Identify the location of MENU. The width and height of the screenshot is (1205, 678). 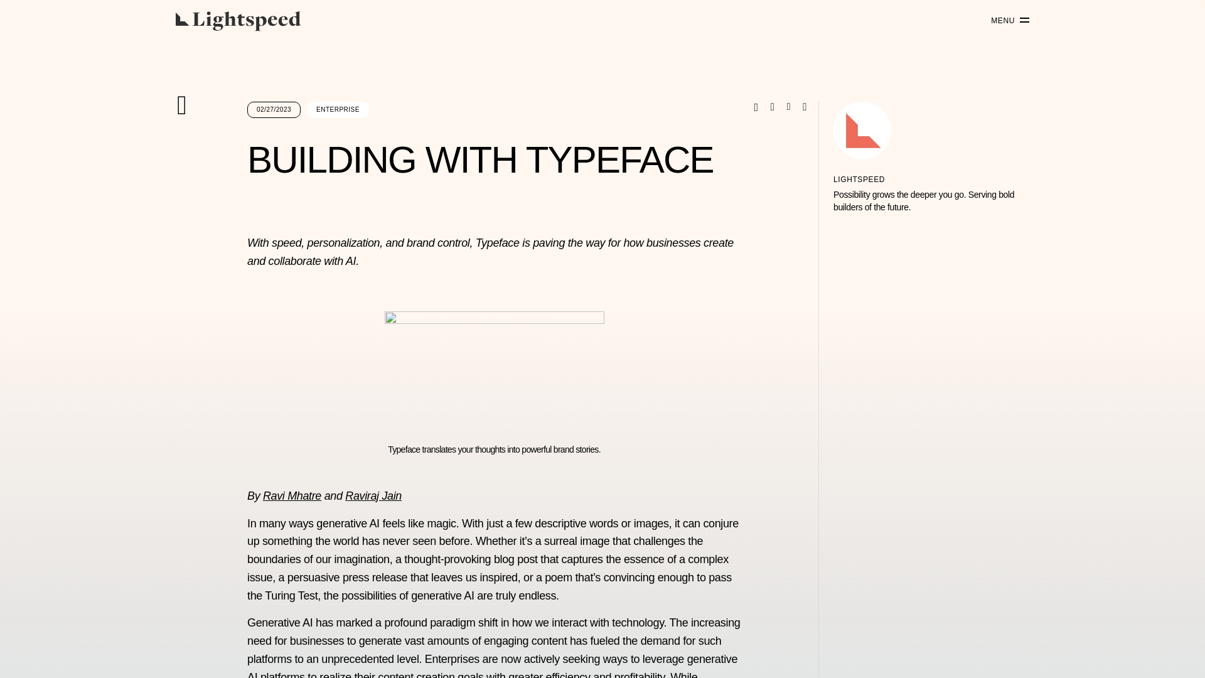
(1005, 21).